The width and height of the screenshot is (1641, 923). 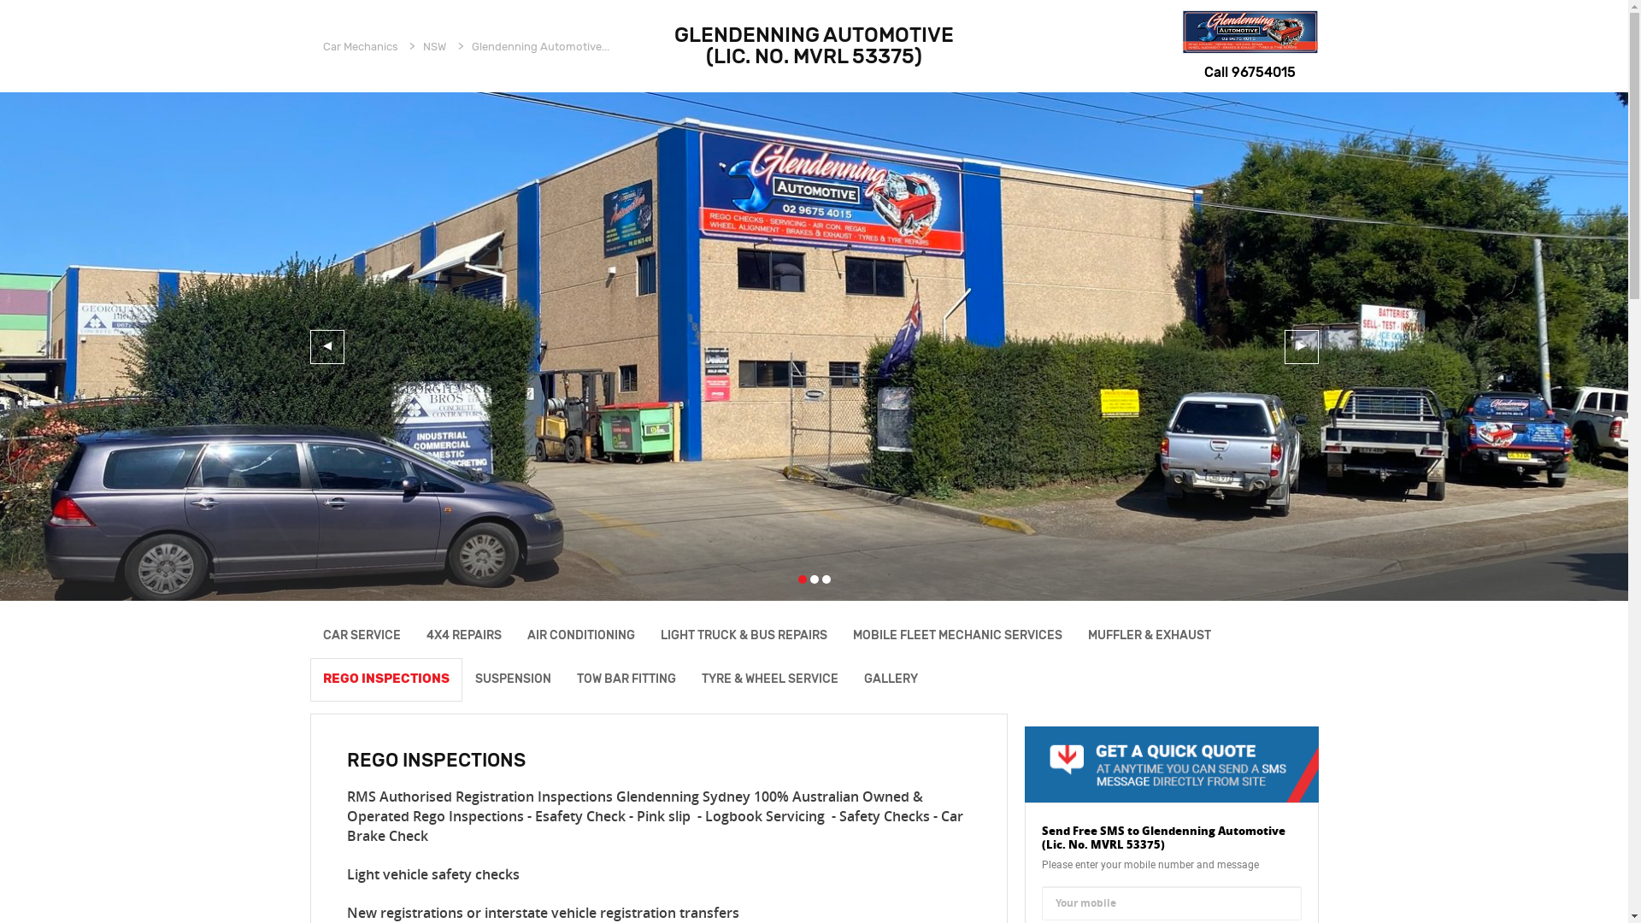 What do you see at coordinates (803, 579) in the screenshot?
I see `1` at bounding box center [803, 579].